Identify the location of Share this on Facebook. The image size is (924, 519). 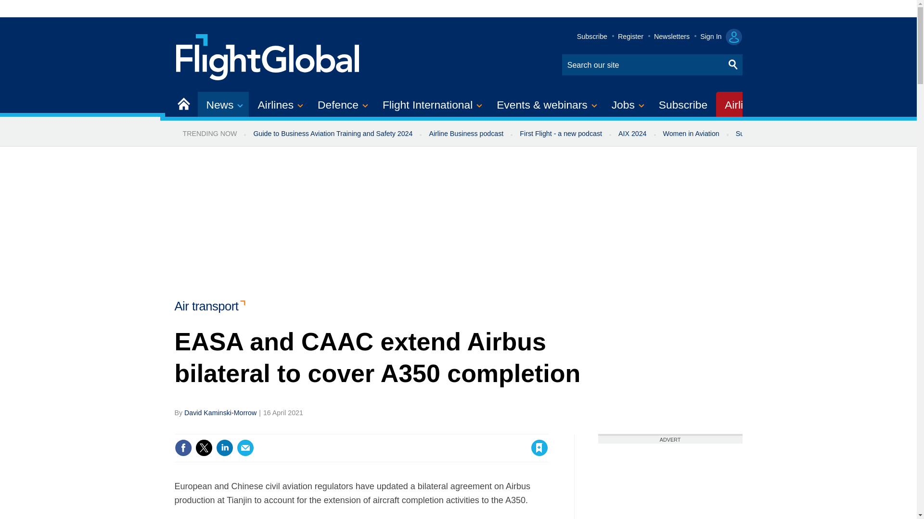
(183, 448).